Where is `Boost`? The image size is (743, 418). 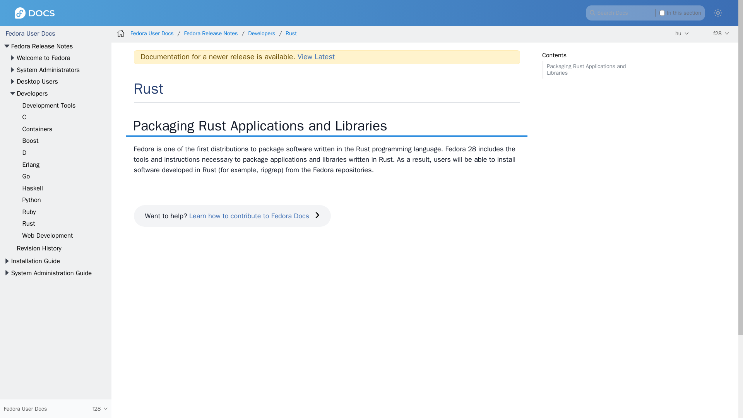 Boost is located at coordinates (30, 140).